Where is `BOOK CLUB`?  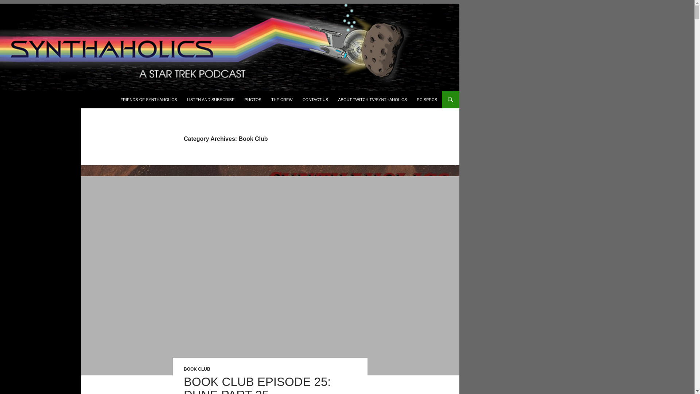
BOOK CLUB is located at coordinates (197, 369).